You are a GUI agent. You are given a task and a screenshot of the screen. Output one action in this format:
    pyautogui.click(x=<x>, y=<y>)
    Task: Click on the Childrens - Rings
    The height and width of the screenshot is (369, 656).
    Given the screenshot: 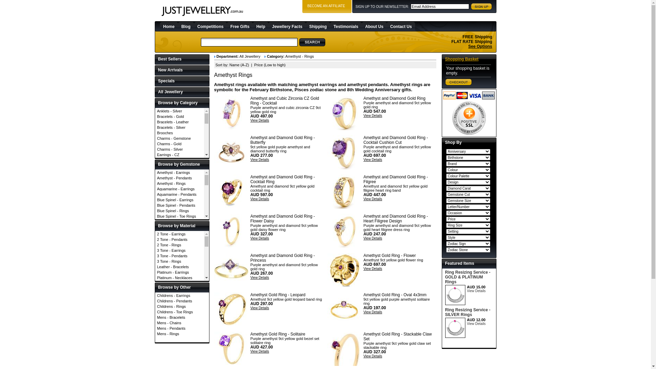 What is the action you would take?
    pyautogui.click(x=182, y=306)
    